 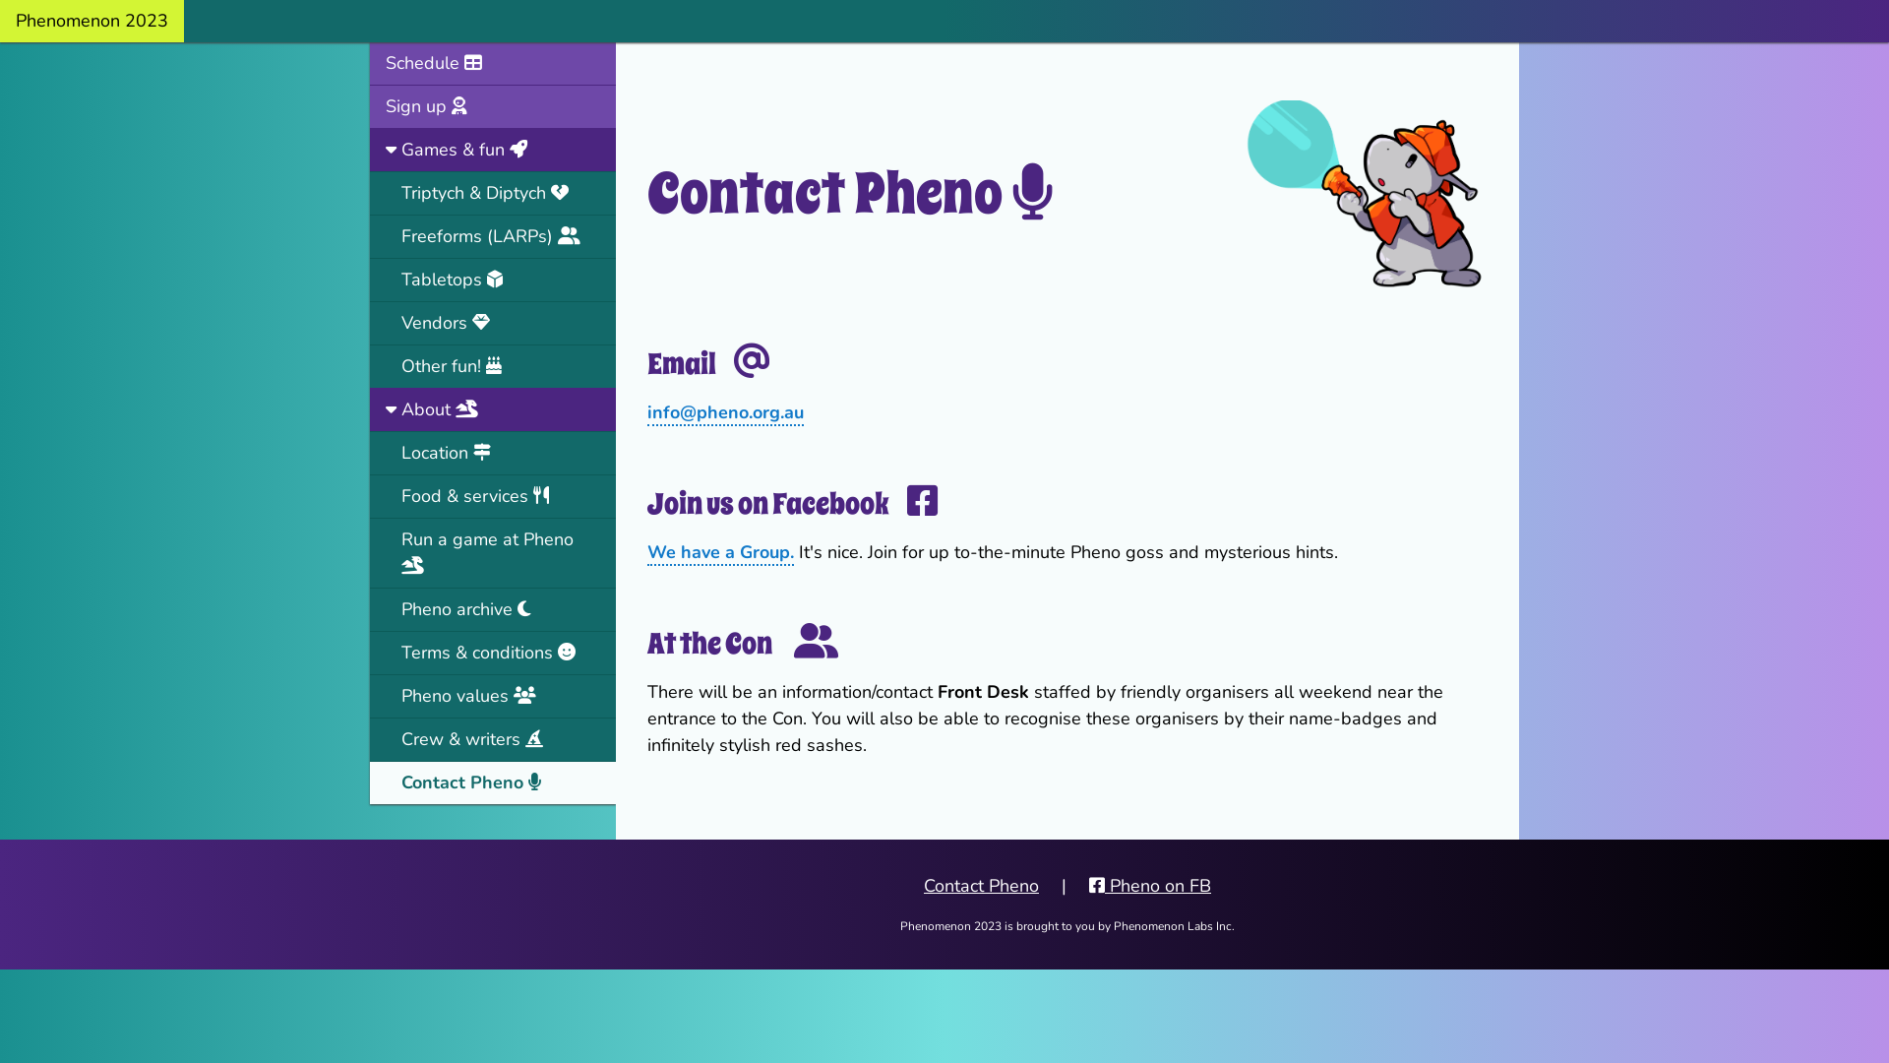 What do you see at coordinates (726, 413) in the screenshot?
I see `info@pheno.org.au` at bounding box center [726, 413].